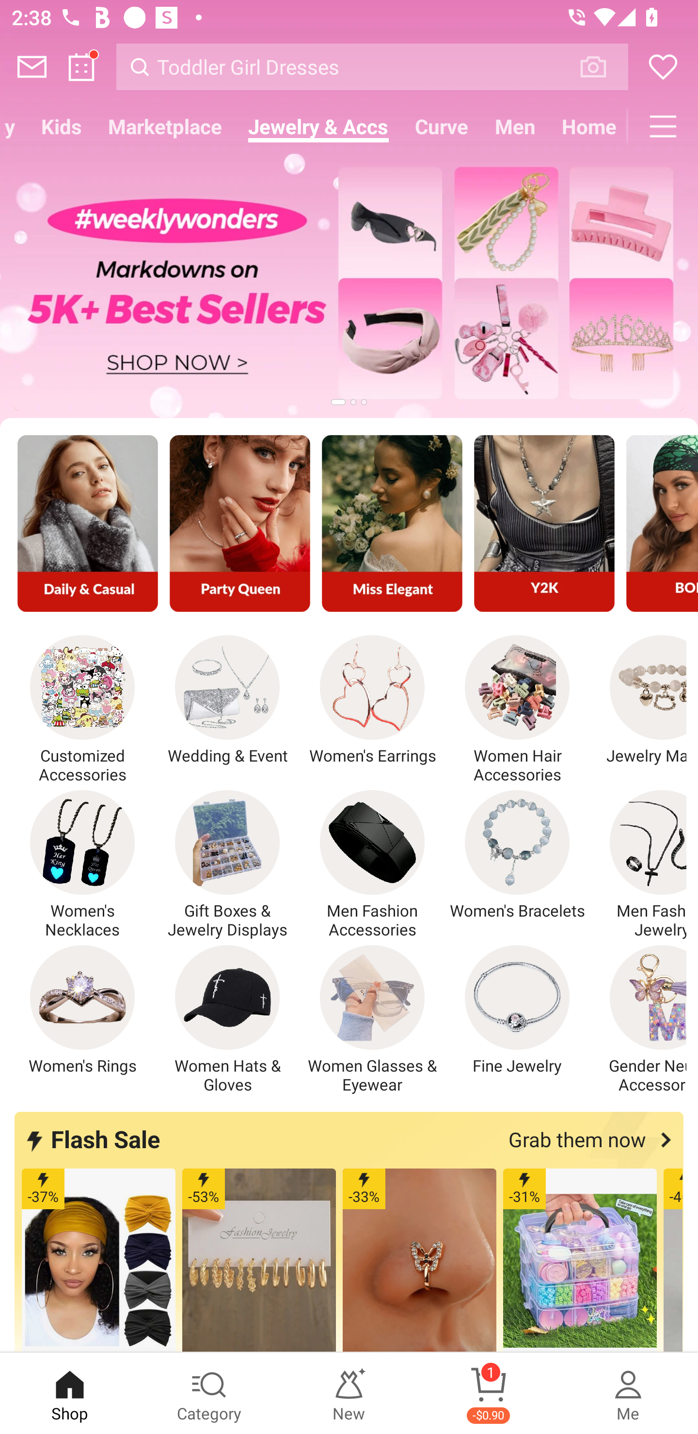 This screenshot has width=698, height=1434. I want to click on Jewelry & Accs, so click(318, 126).